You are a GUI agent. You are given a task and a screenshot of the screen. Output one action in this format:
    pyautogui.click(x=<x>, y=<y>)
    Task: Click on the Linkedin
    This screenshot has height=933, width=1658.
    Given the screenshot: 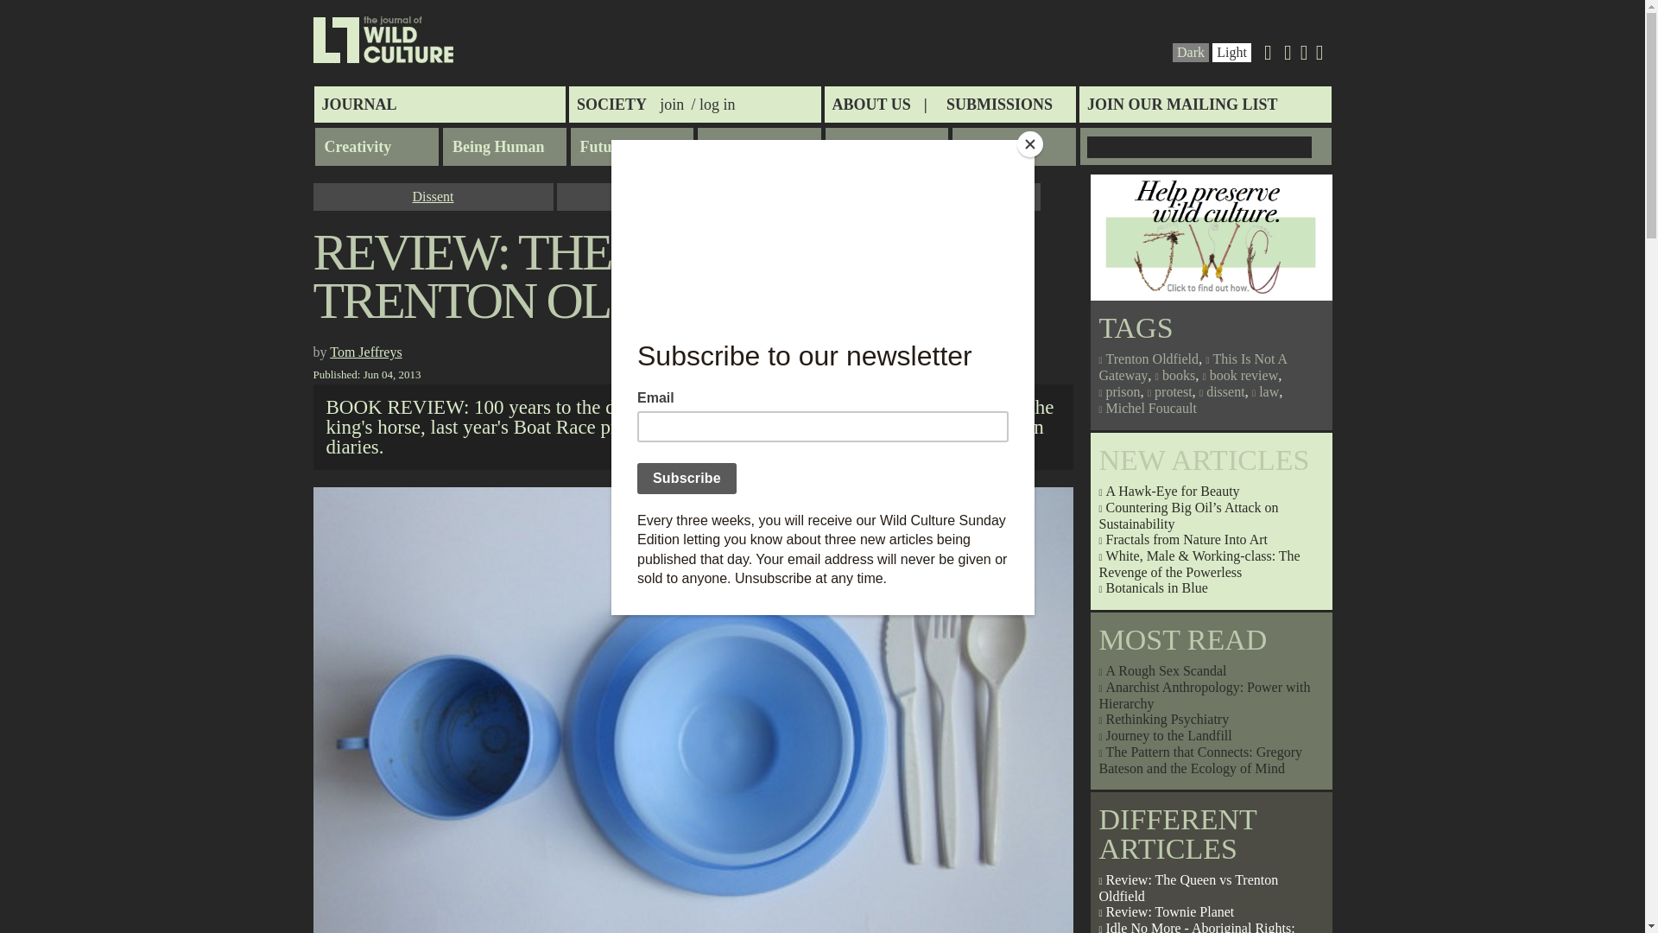 What is the action you would take?
    pyautogui.click(x=1288, y=55)
    